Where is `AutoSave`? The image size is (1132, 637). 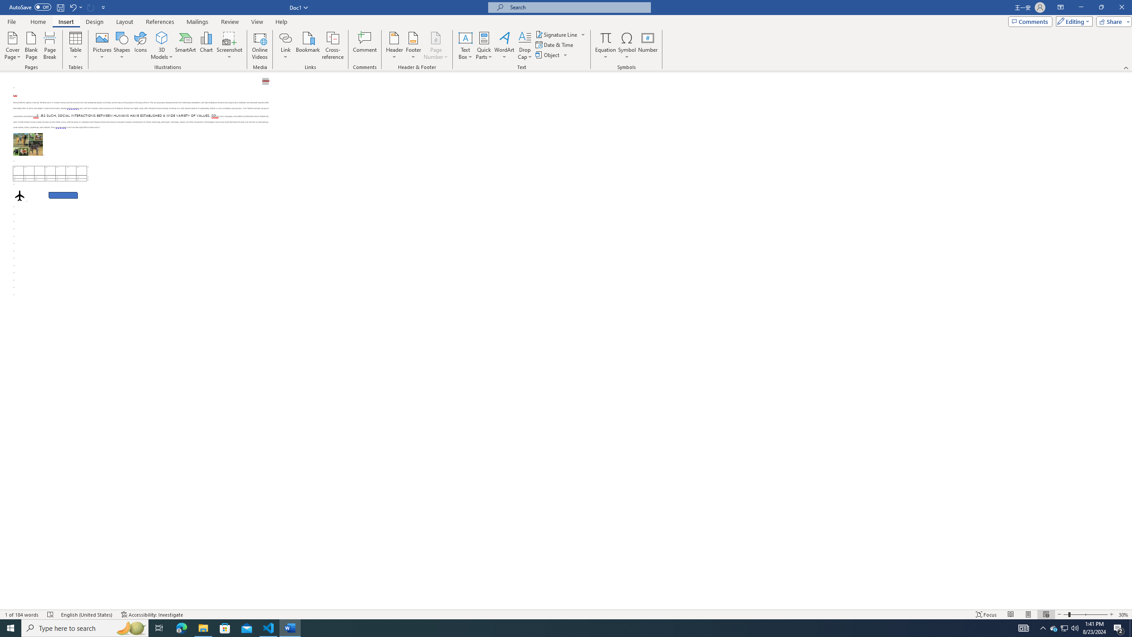 AutoSave is located at coordinates (30, 7).